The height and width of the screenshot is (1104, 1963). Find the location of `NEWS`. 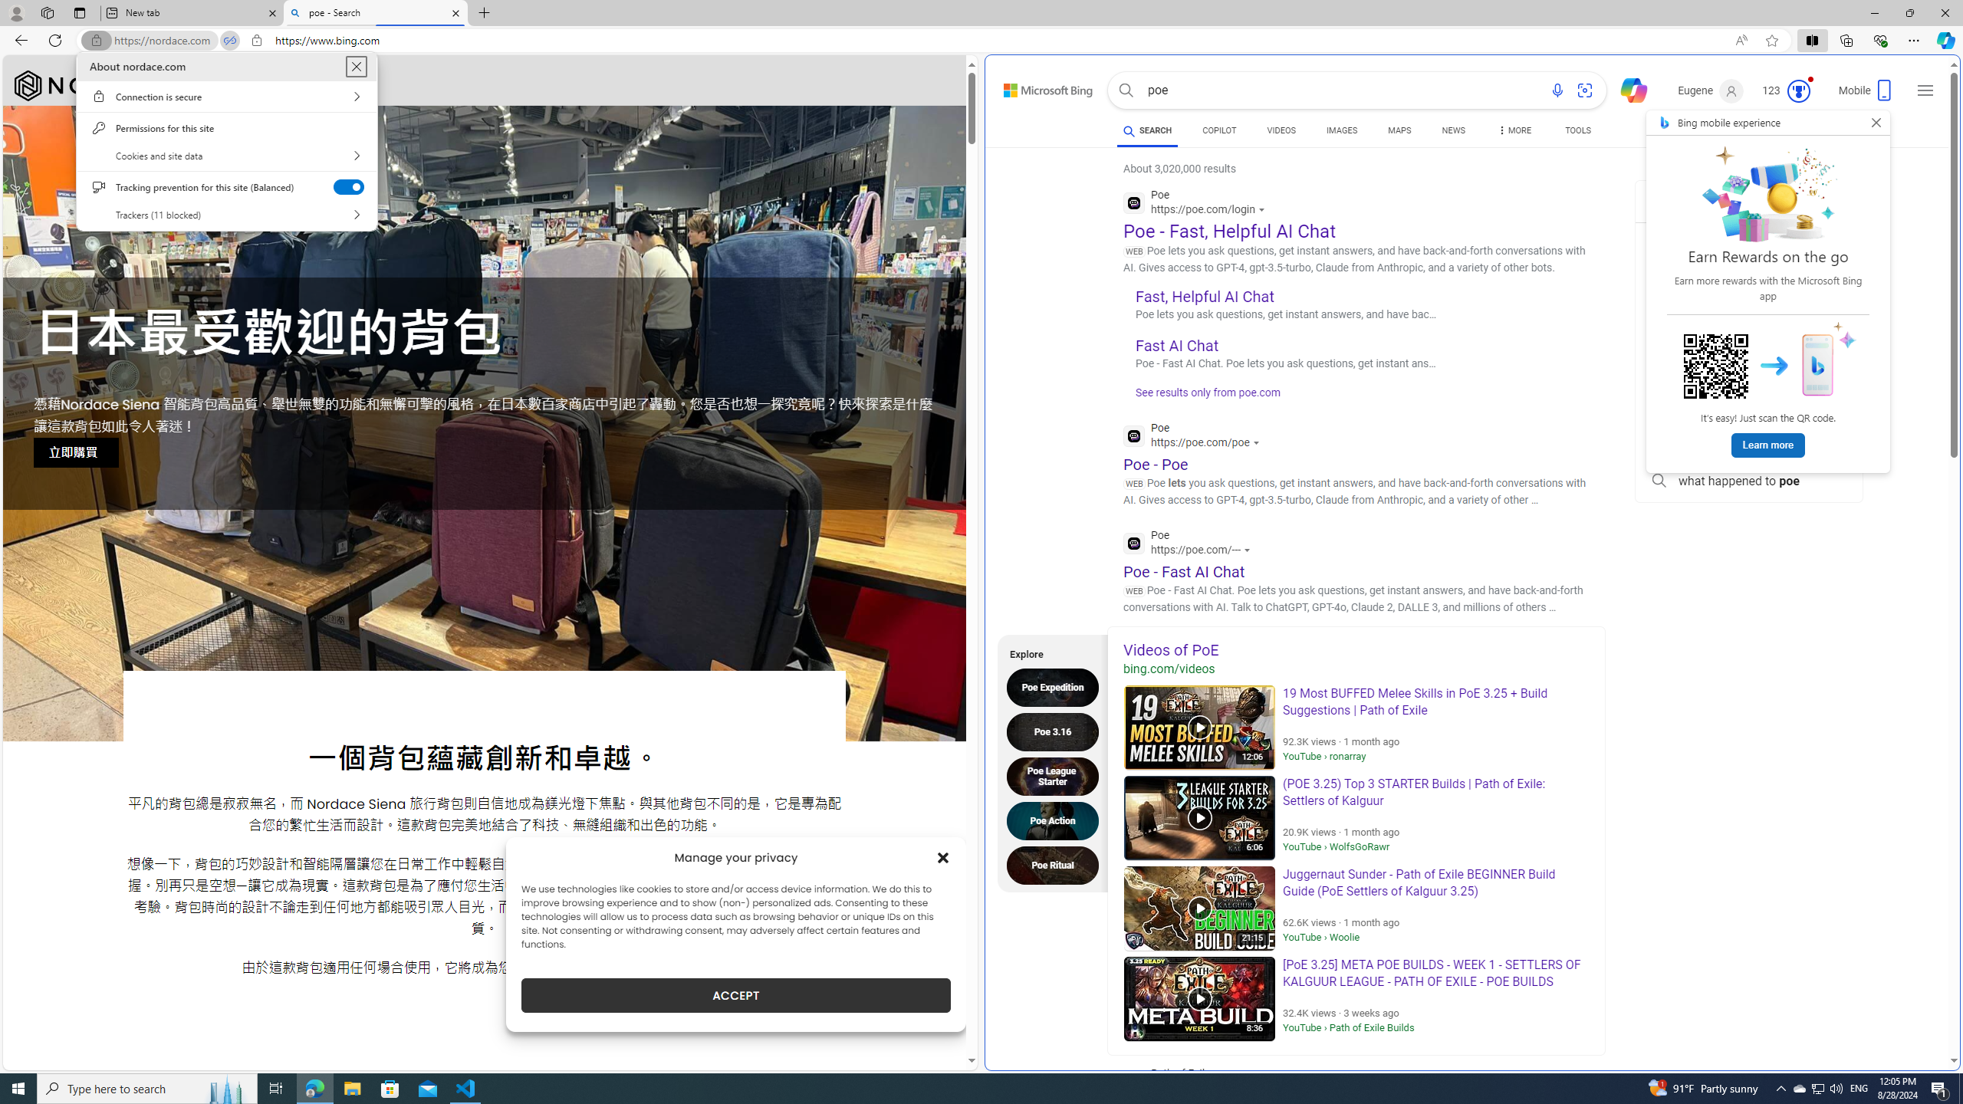

NEWS is located at coordinates (1454, 130).